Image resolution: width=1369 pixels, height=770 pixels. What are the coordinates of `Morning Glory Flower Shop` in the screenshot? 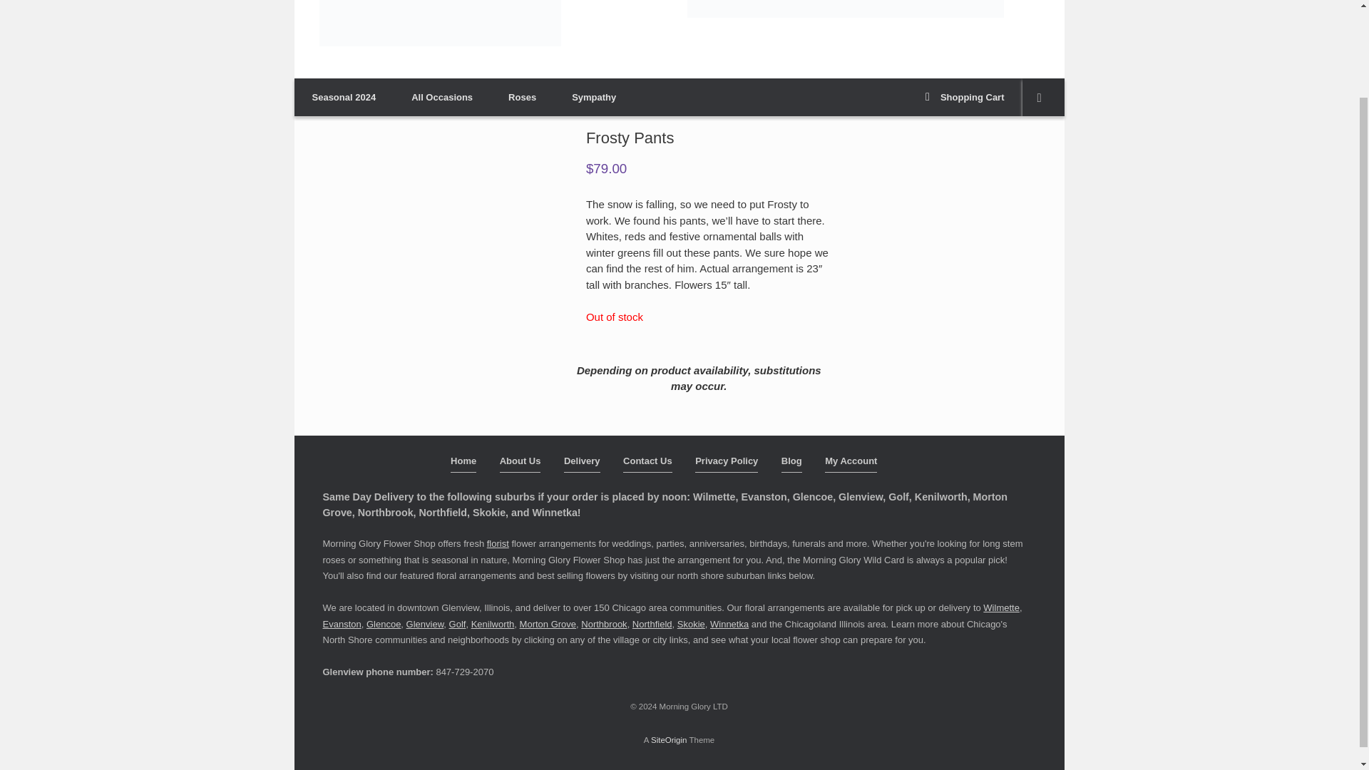 It's located at (440, 23).